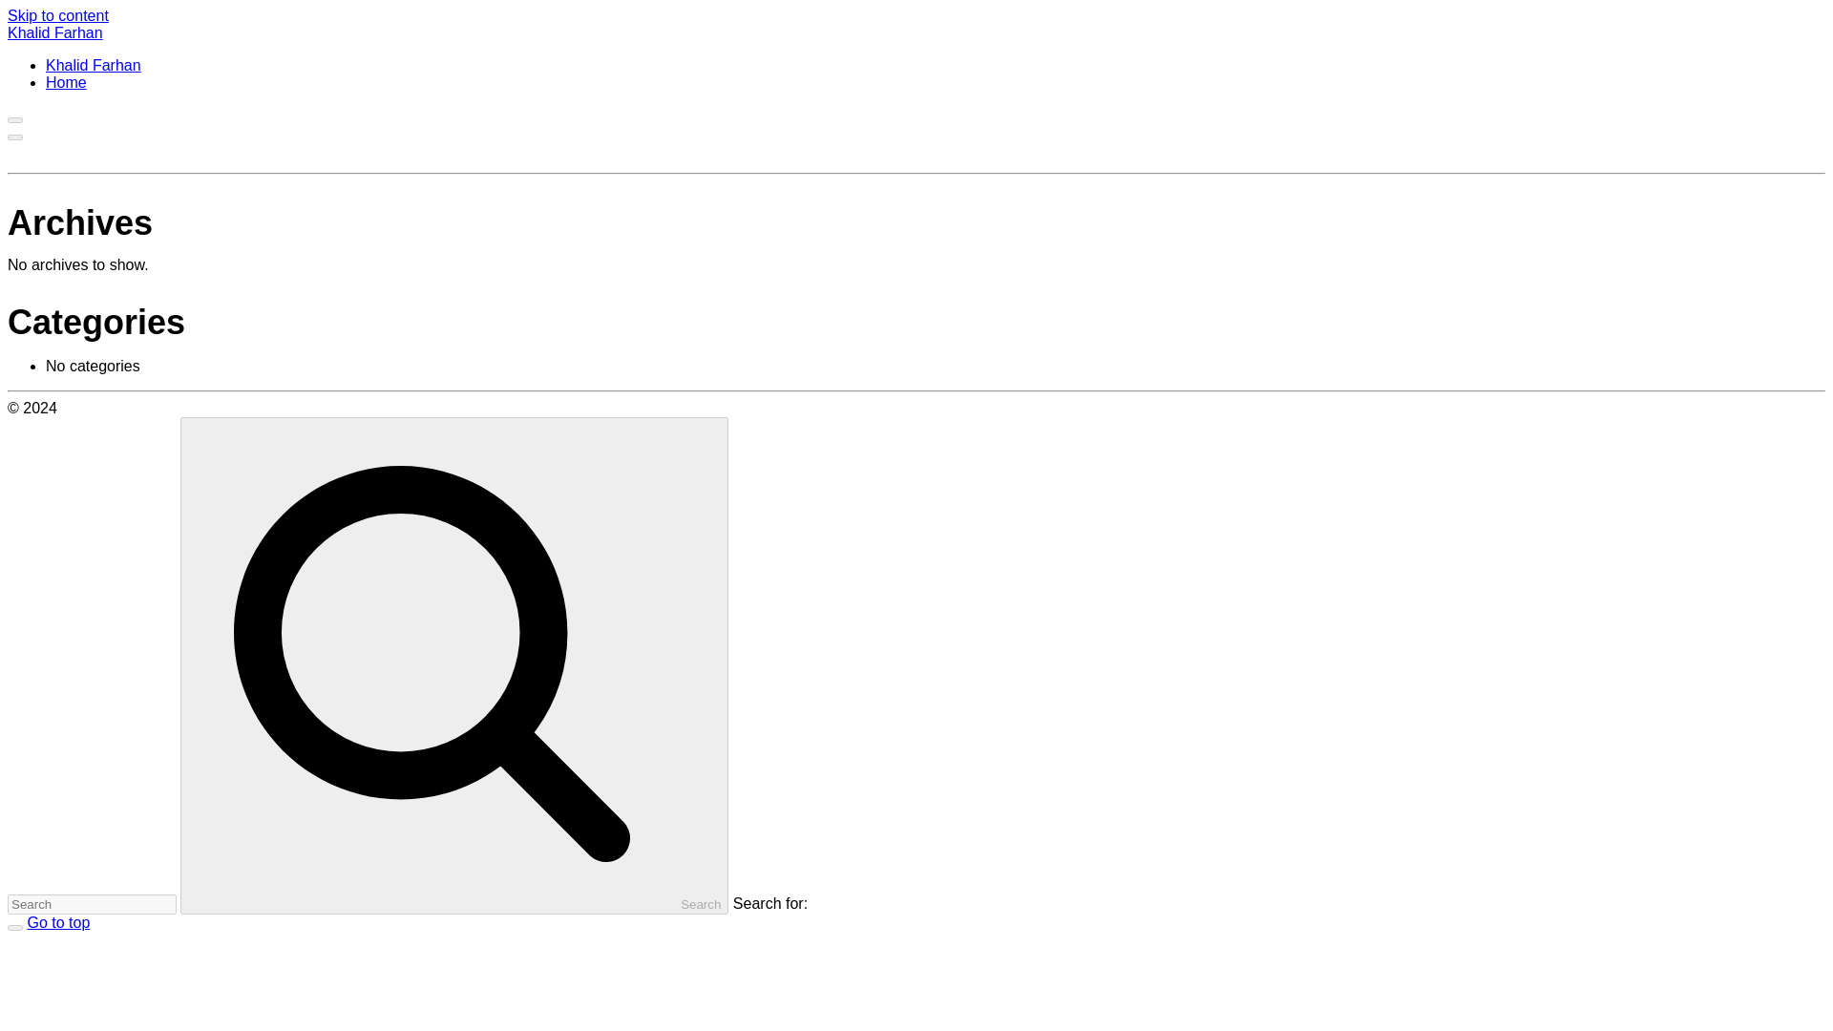 The image size is (1833, 1031). Describe the element at coordinates (54, 32) in the screenshot. I see `Khalid Farhan` at that location.